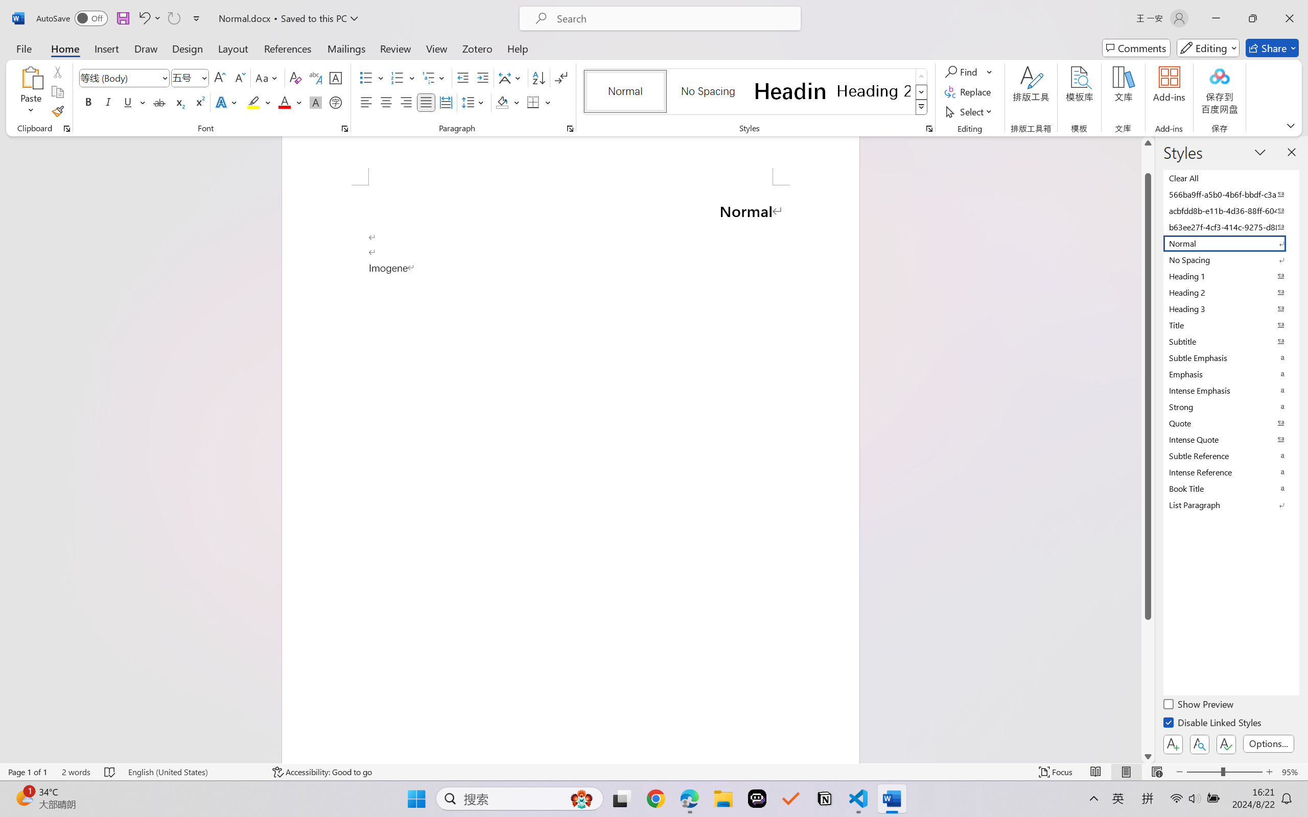 The image size is (1308, 817). What do you see at coordinates (267, 78) in the screenshot?
I see `Change Case` at bounding box center [267, 78].